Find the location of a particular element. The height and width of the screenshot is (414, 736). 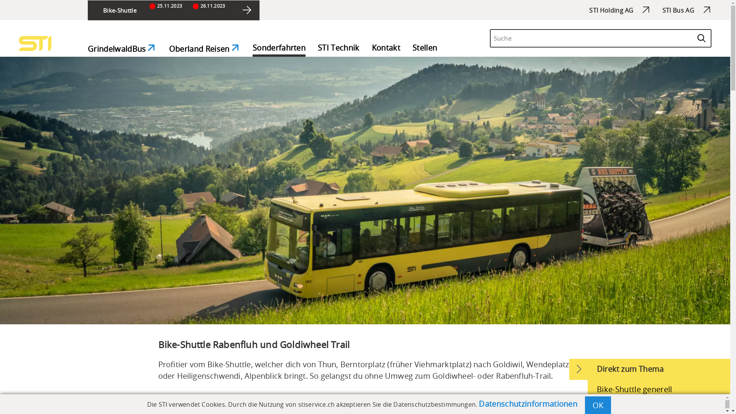

Oberland Reisen is located at coordinates (205, 50).